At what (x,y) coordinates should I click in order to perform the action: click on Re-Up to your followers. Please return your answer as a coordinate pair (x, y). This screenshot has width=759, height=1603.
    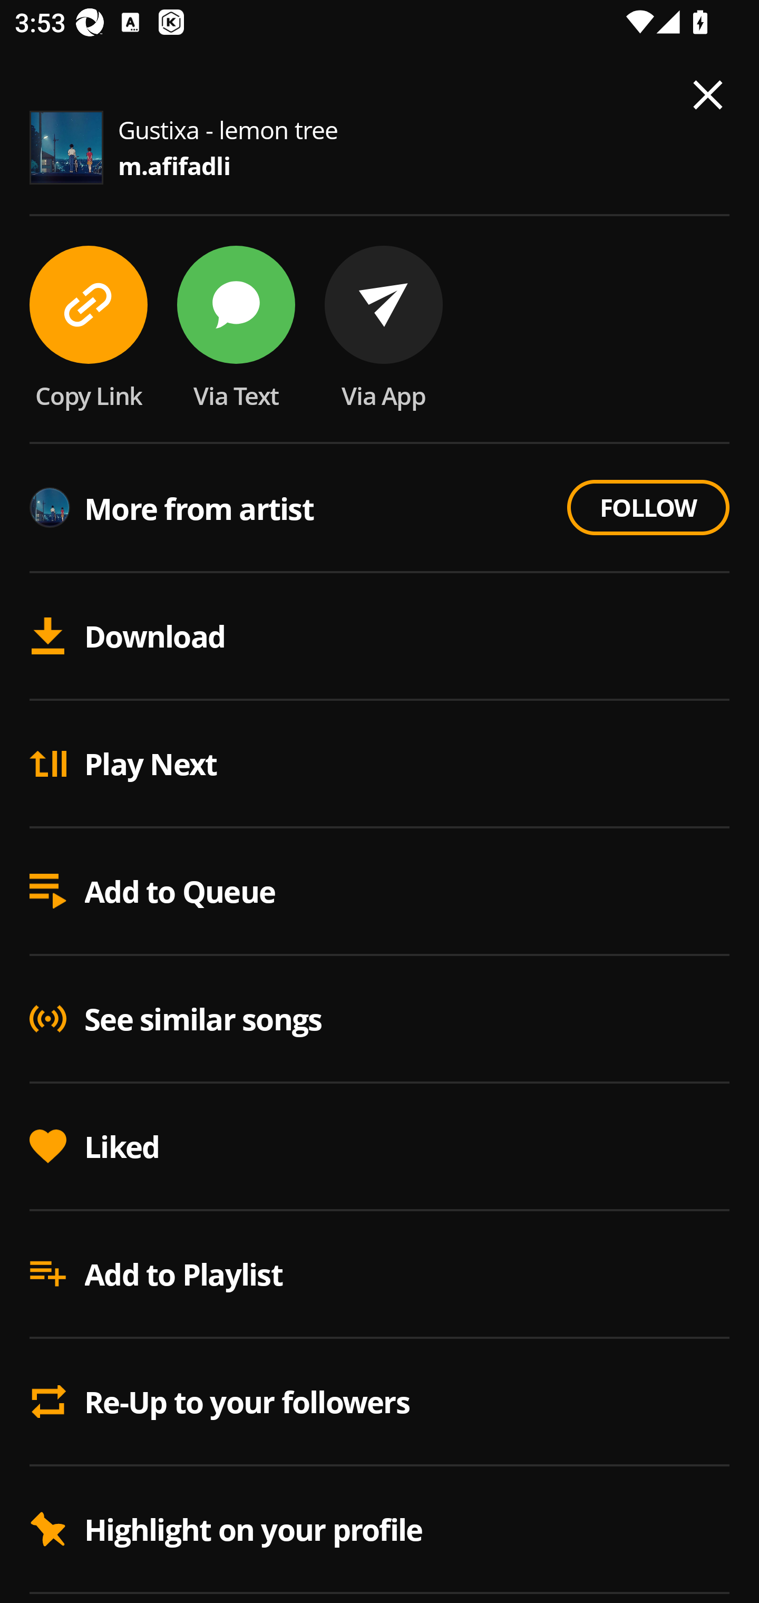
    Looking at the image, I should click on (379, 1403).